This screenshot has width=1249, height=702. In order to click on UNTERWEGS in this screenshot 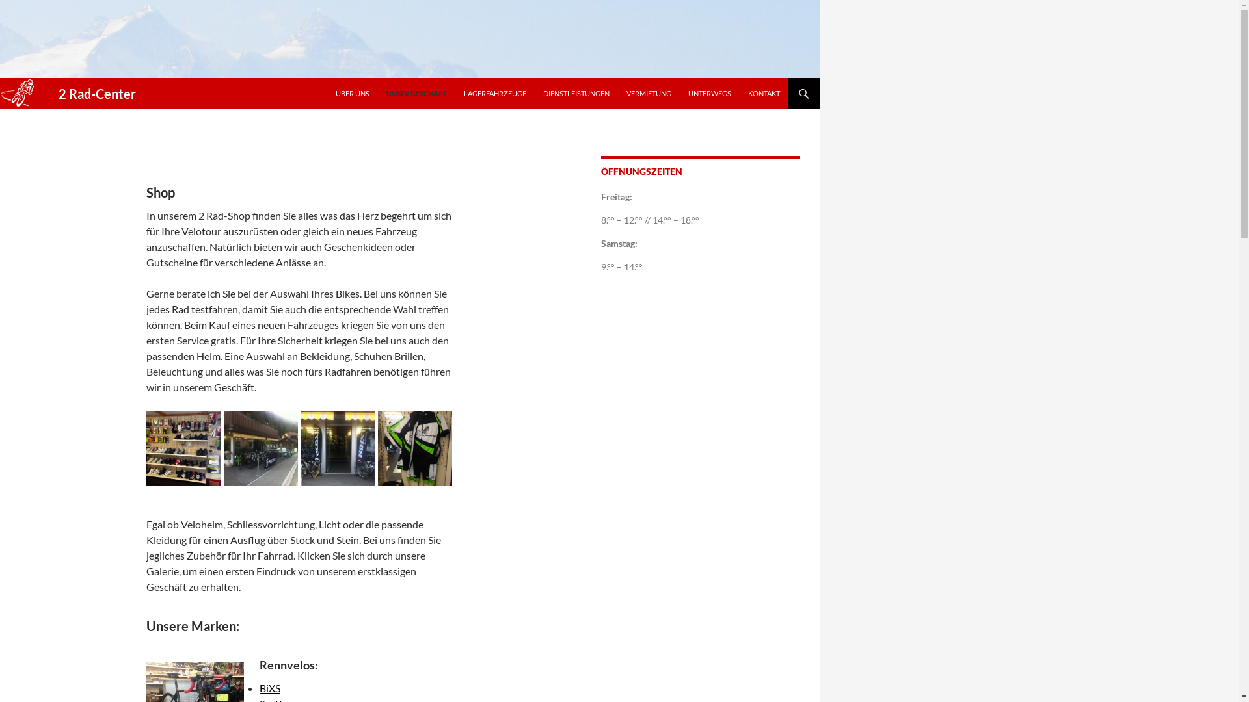, I will do `click(710, 94)`.